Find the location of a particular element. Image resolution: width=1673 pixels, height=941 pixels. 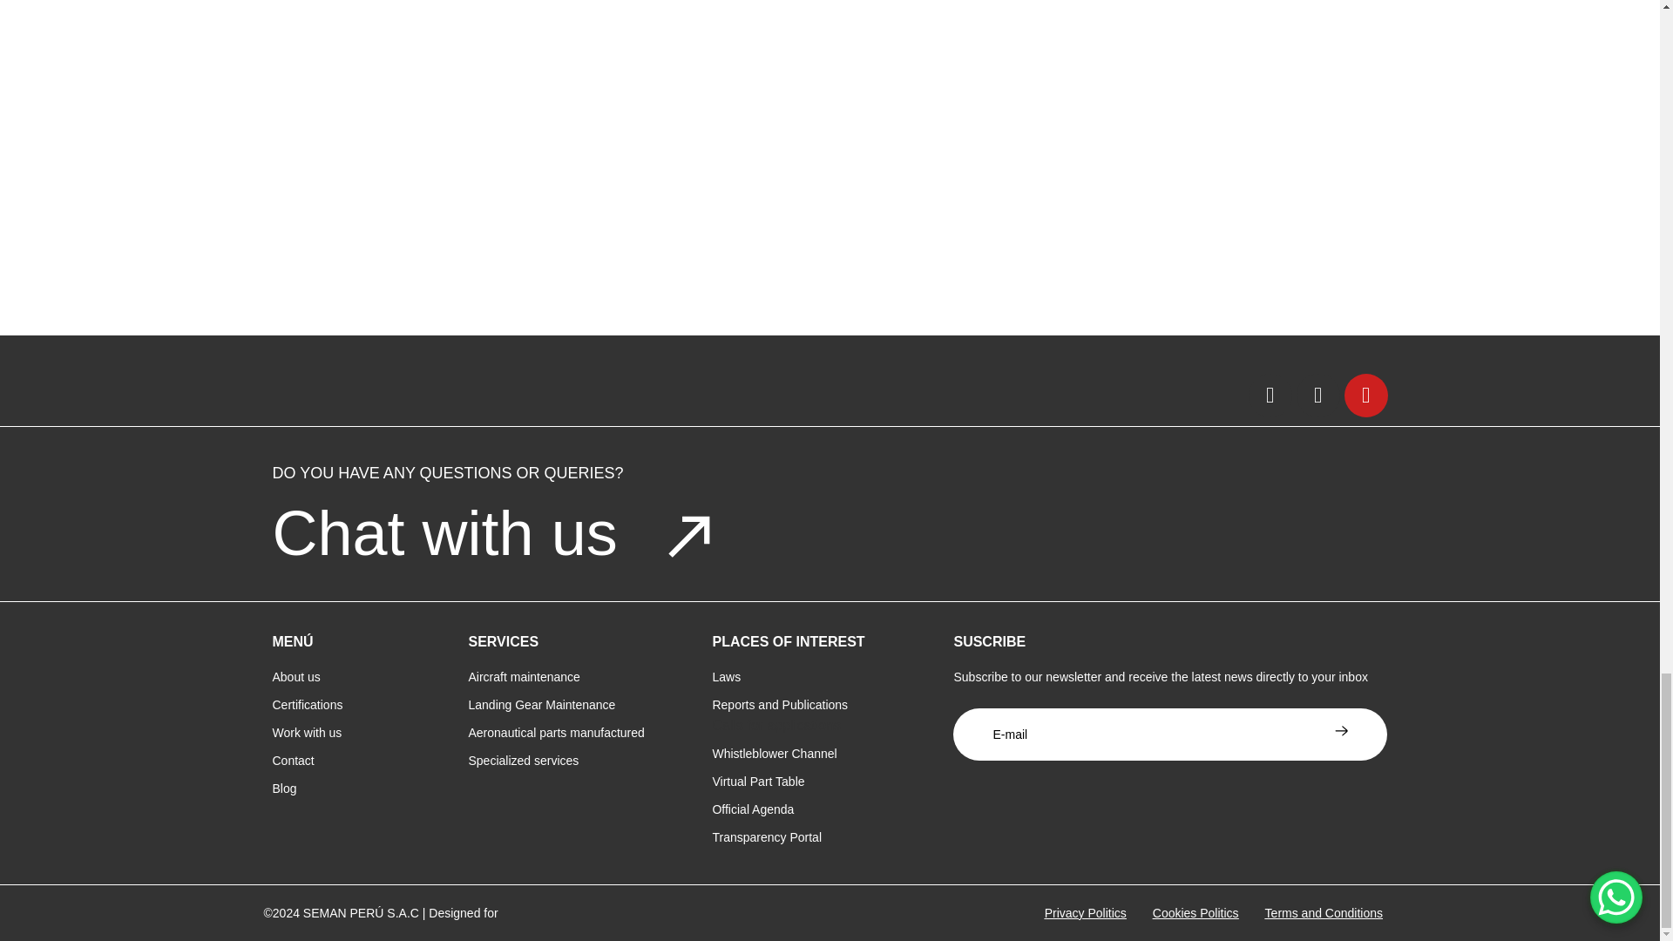

About us is located at coordinates (295, 676).